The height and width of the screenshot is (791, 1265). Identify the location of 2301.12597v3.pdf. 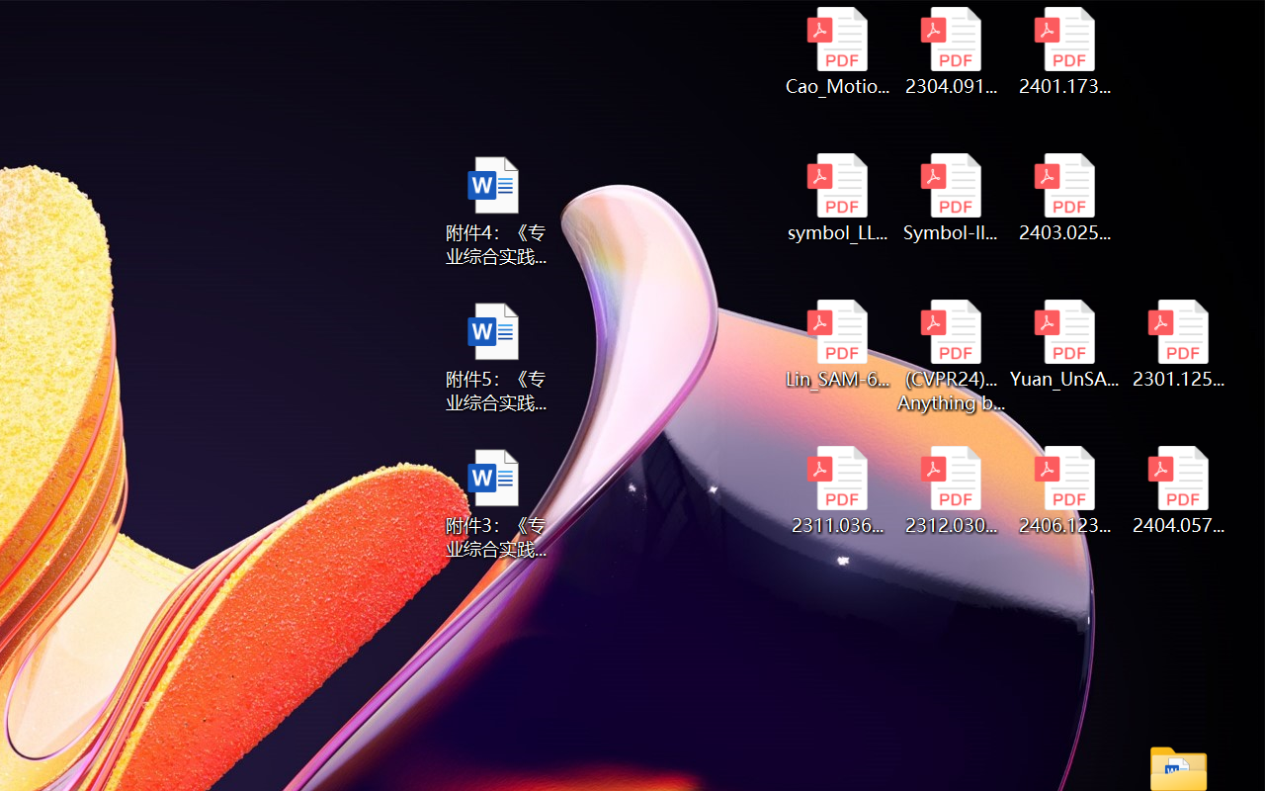
(1178, 344).